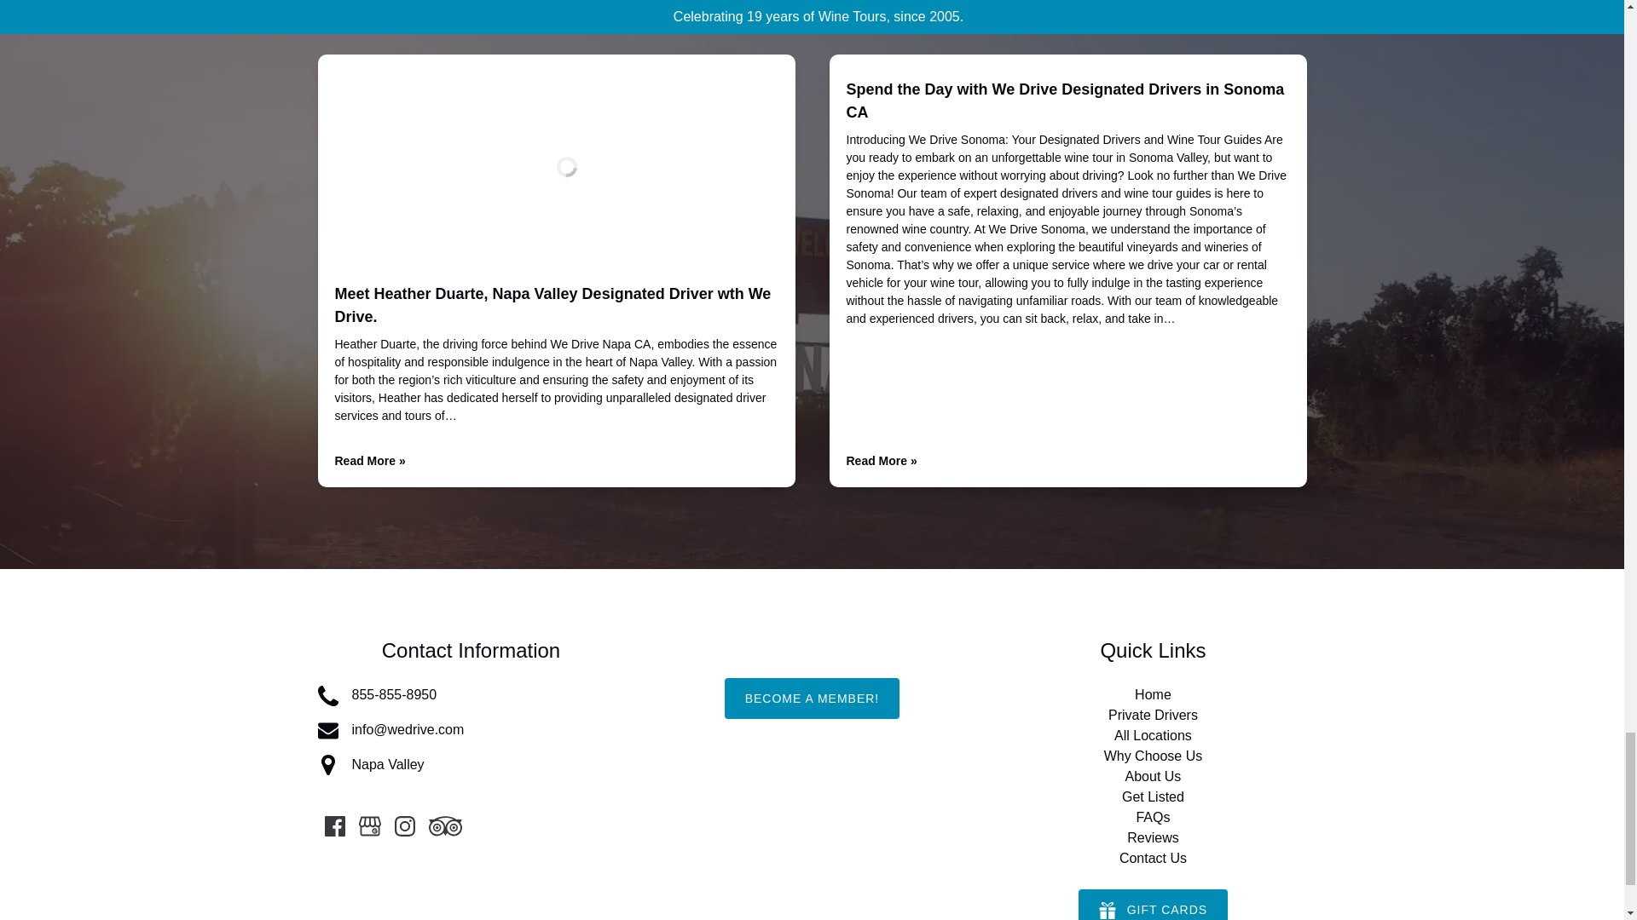  Describe the element at coordinates (327, 731) in the screenshot. I see `Envelope` at that location.